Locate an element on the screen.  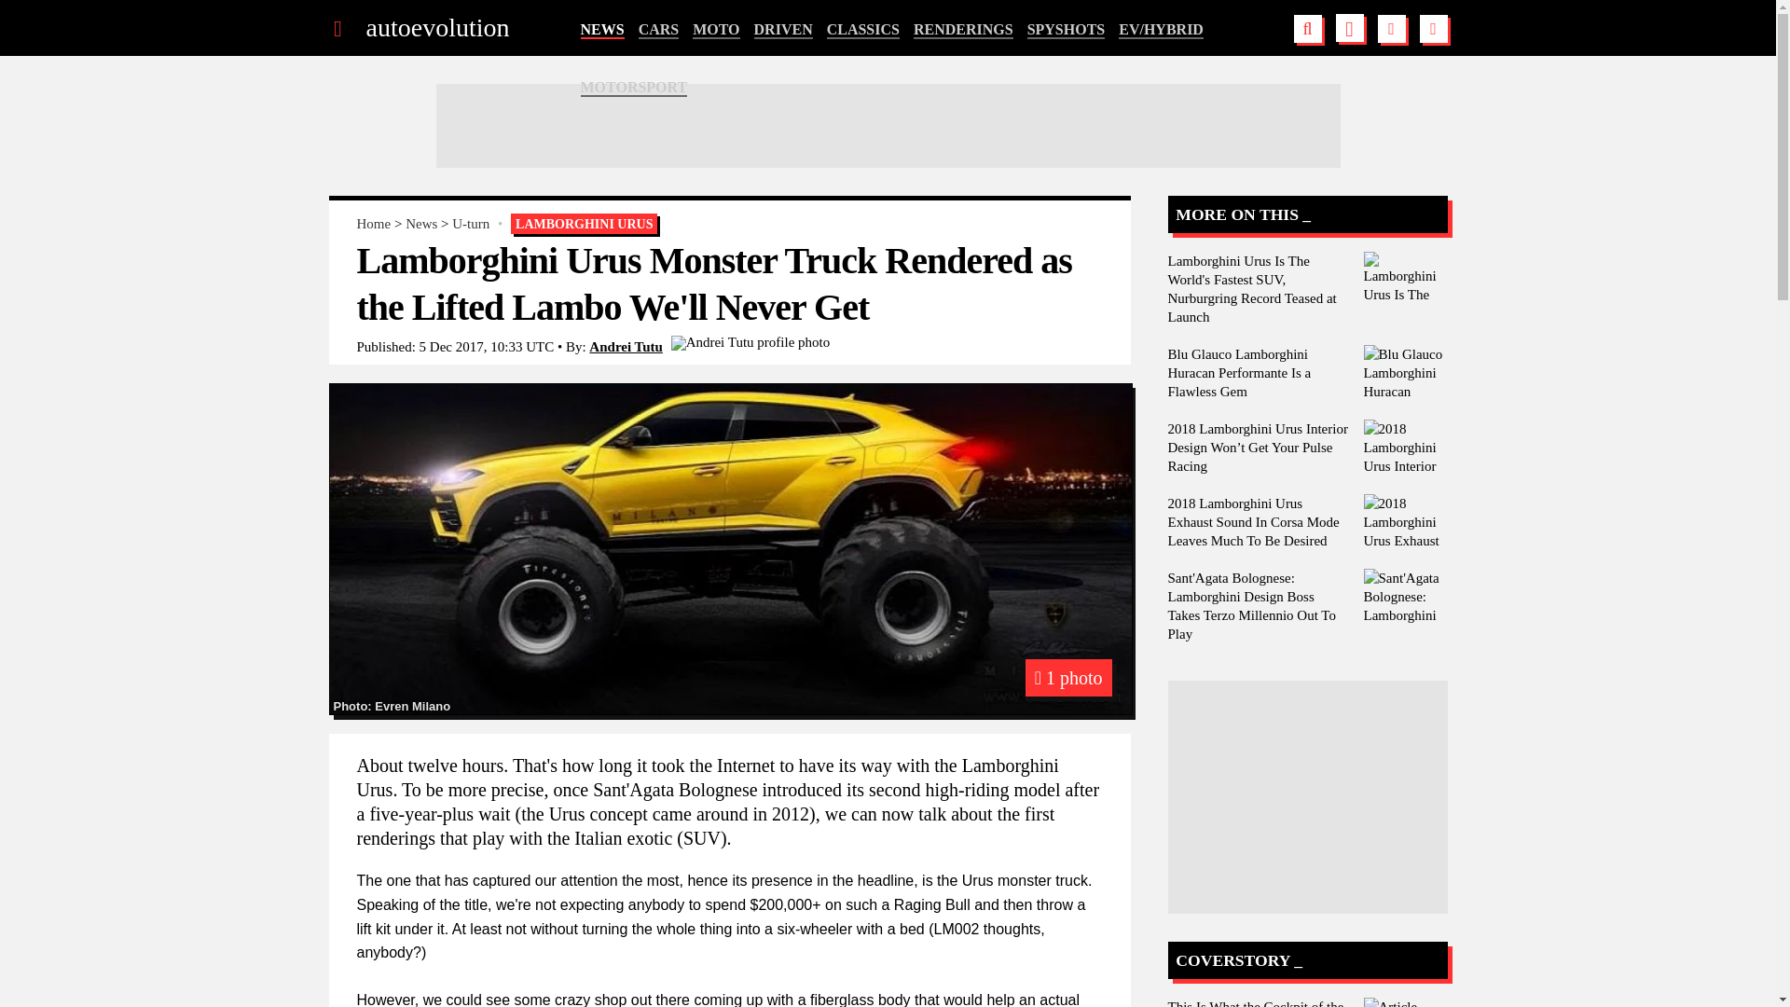
SPYSHOTS is located at coordinates (1067, 30).